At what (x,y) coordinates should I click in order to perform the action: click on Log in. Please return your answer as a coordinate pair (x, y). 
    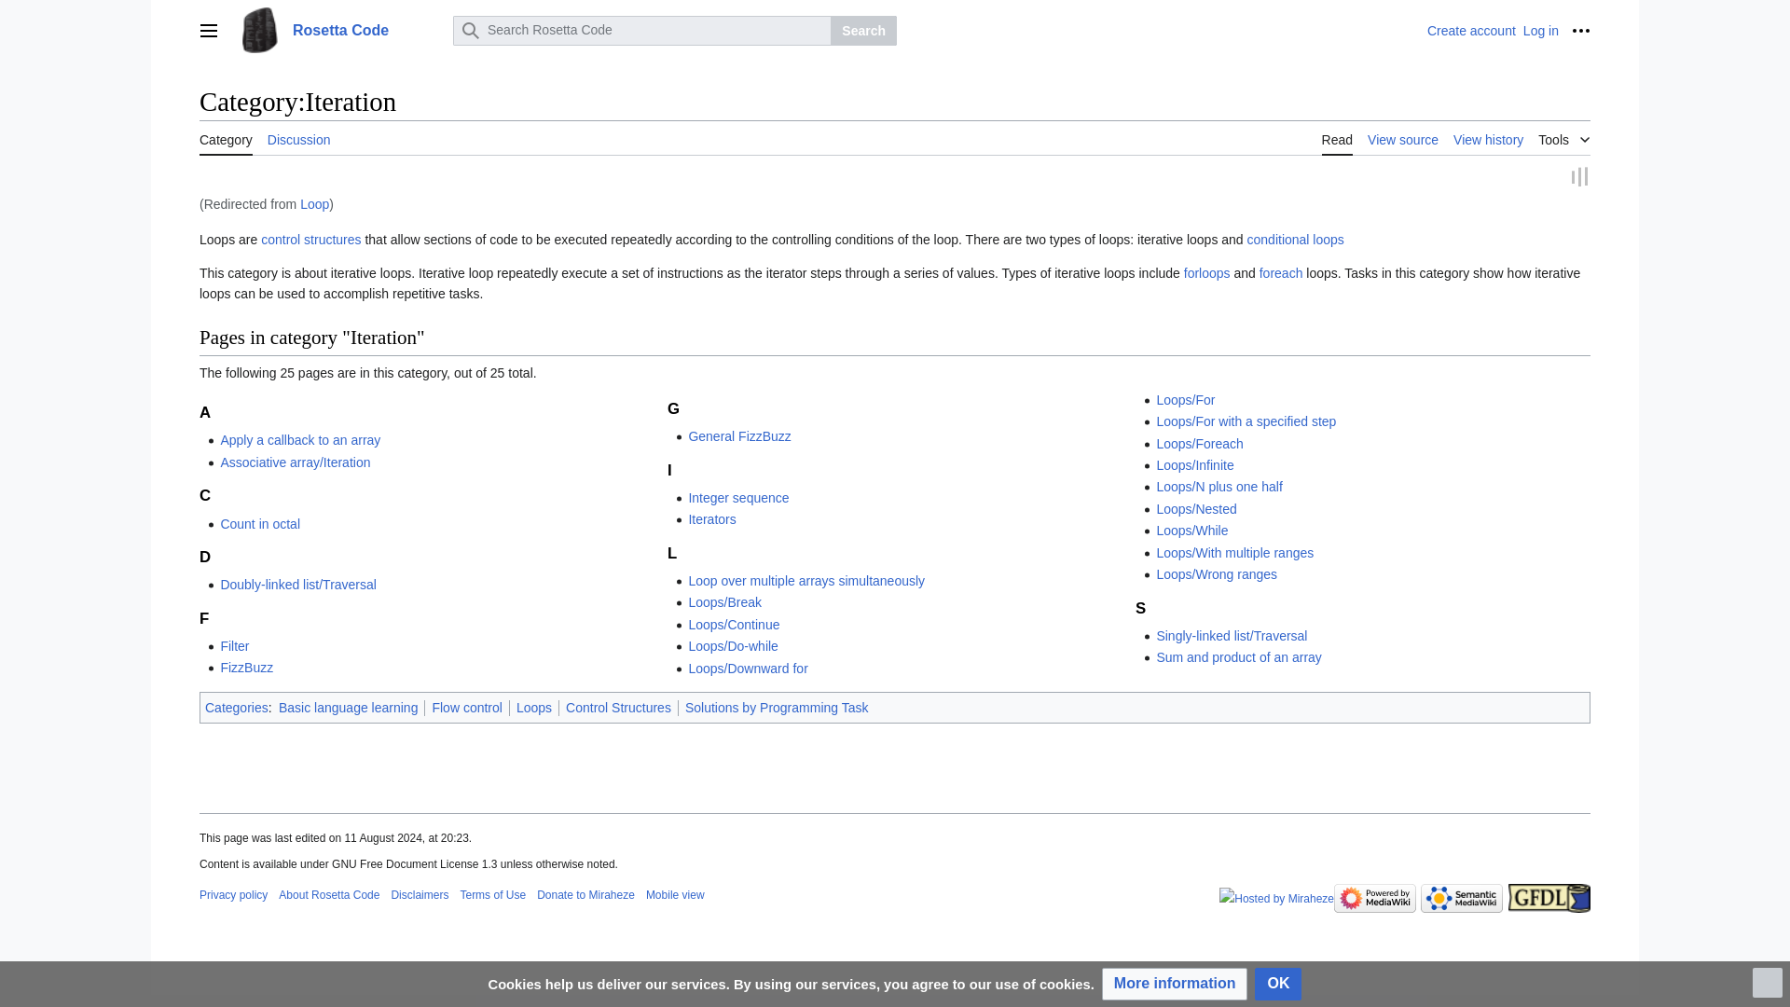
    Looking at the image, I should click on (1540, 30).